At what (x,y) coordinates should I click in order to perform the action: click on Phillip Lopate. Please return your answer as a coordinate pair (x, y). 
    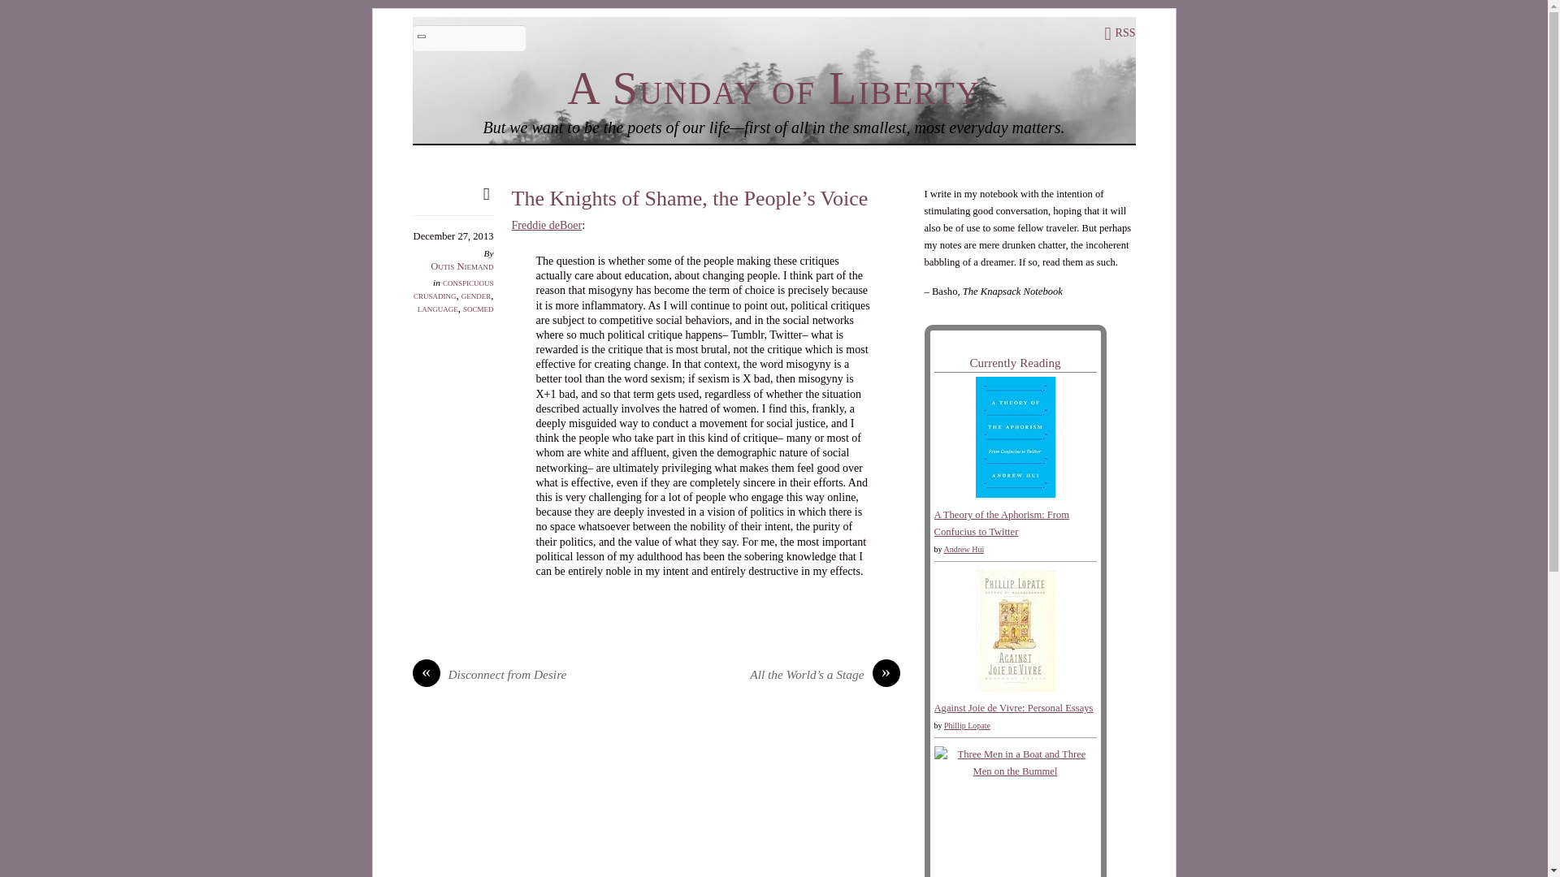
    Looking at the image, I should click on (967, 724).